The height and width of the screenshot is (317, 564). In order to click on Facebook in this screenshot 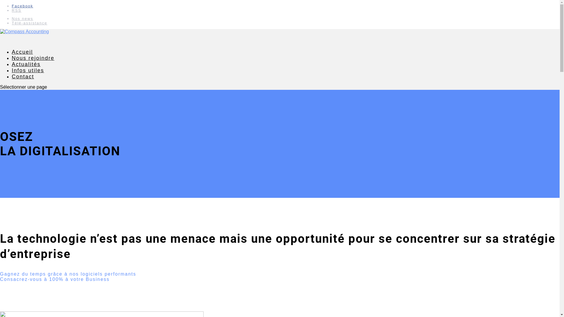, I will do `click(22, 6)`.